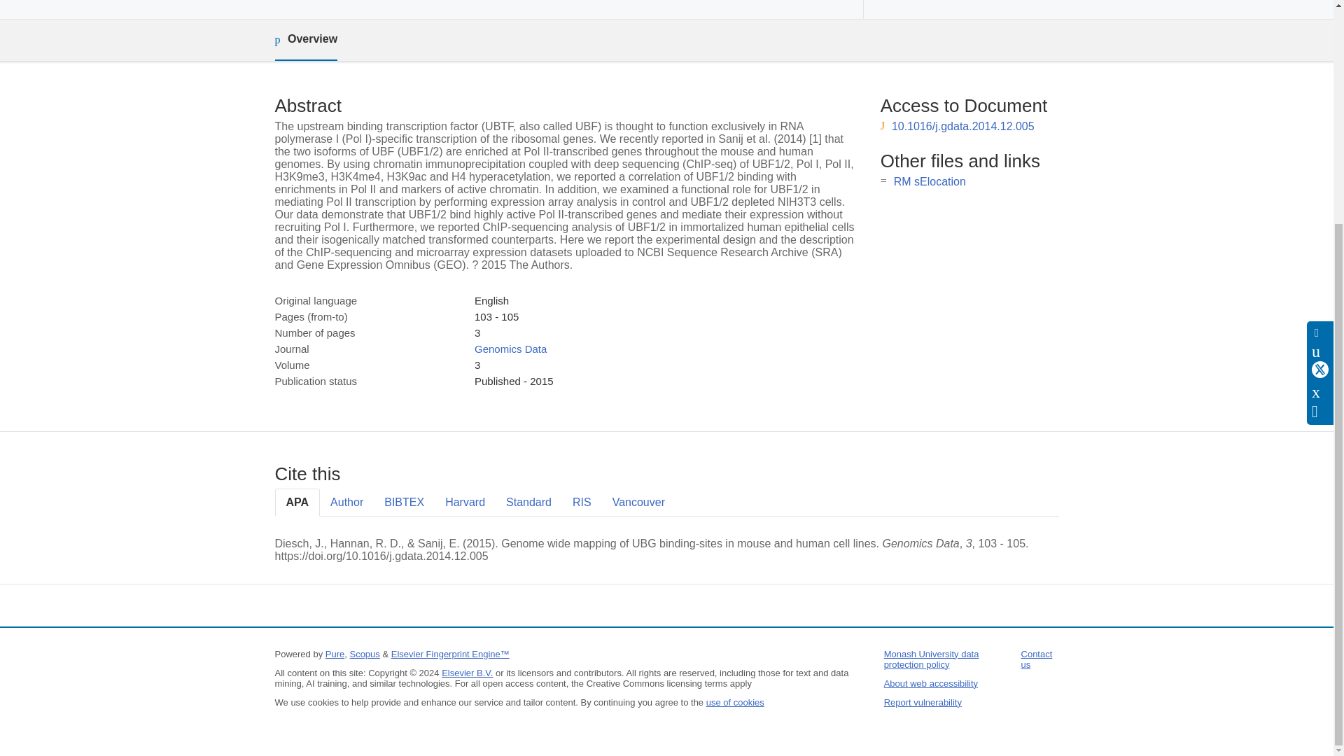 The height and width of the screenshot is (756, 1344). What do you see at coordinates (468, 672) in the screenshot?
I see `Elsevier B.V.` at bounding box center [468, 672].